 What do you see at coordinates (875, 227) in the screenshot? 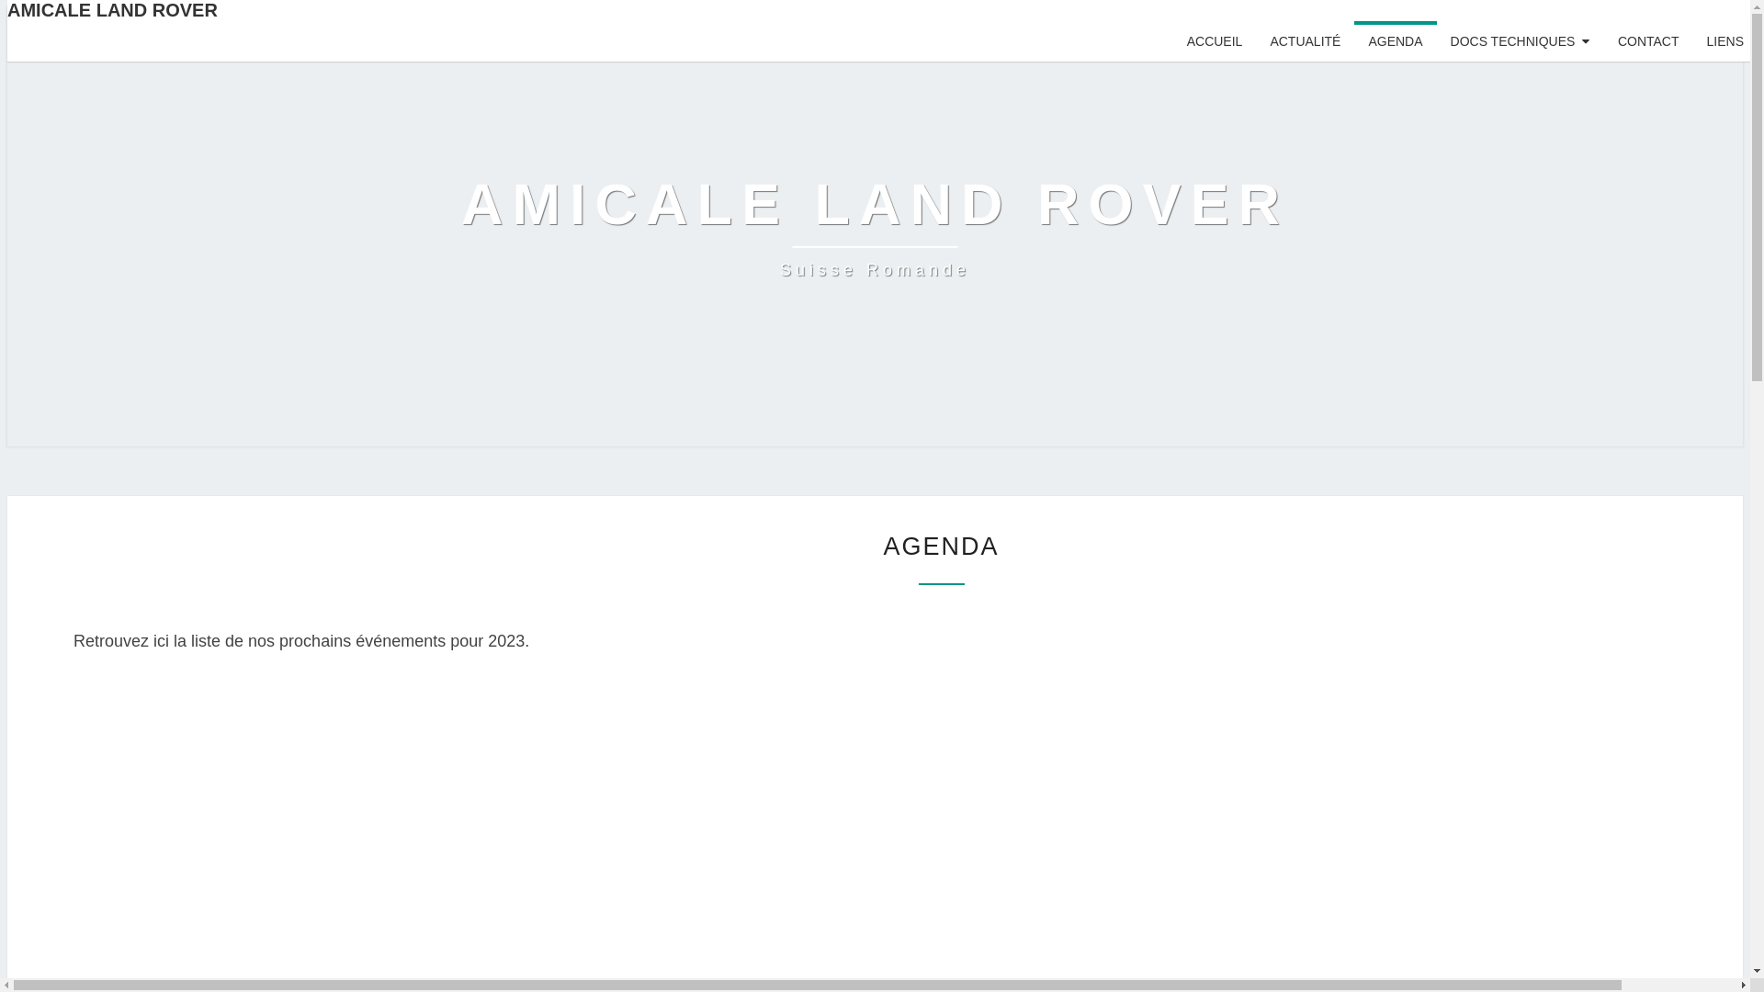
I see `AMICALE LAND ROVER
Suisse Romande` at bounding box center [875, 227].